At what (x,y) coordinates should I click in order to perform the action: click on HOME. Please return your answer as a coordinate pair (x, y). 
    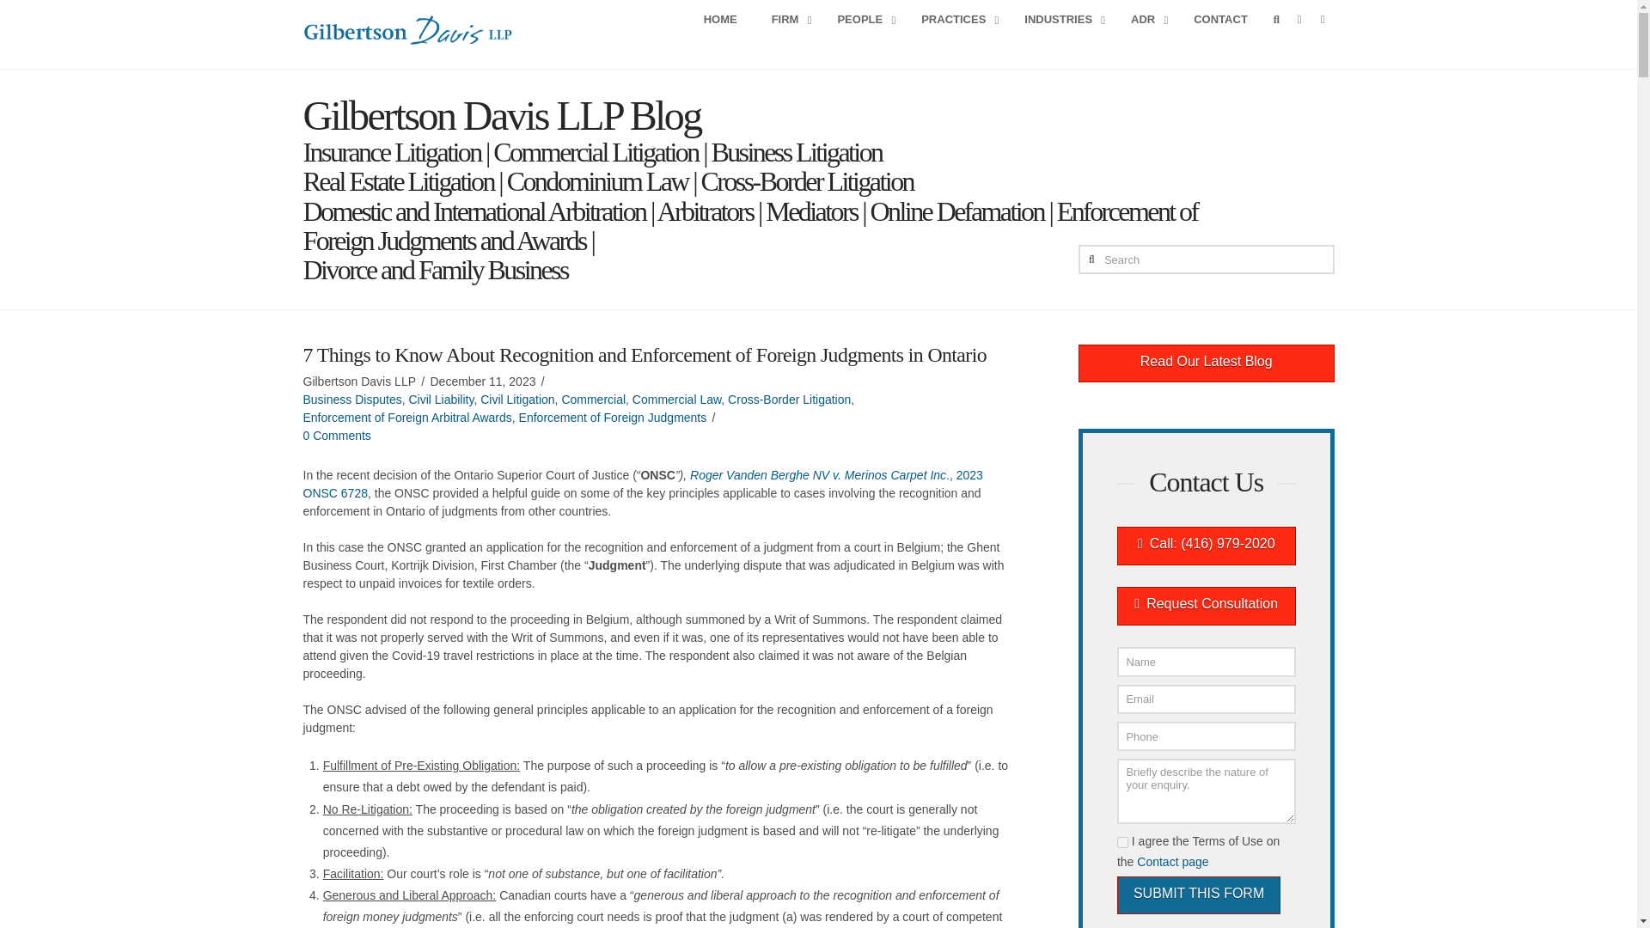
    Looking at the image, I should click on (720, 21).